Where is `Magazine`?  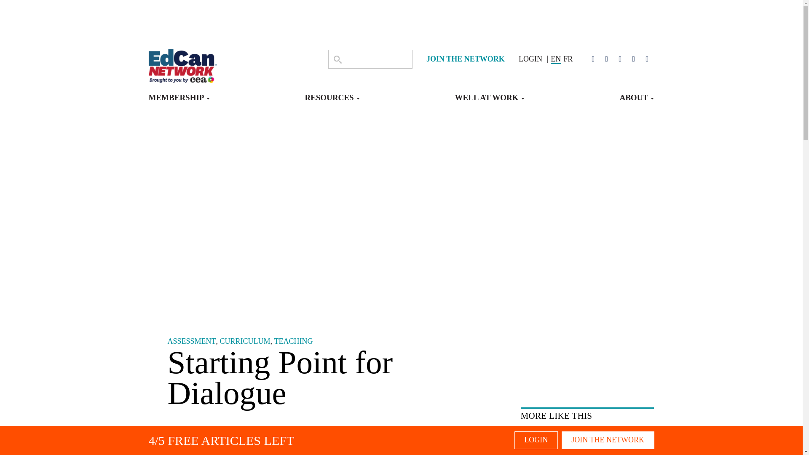 Magazine is located at coordinates (191, 81).